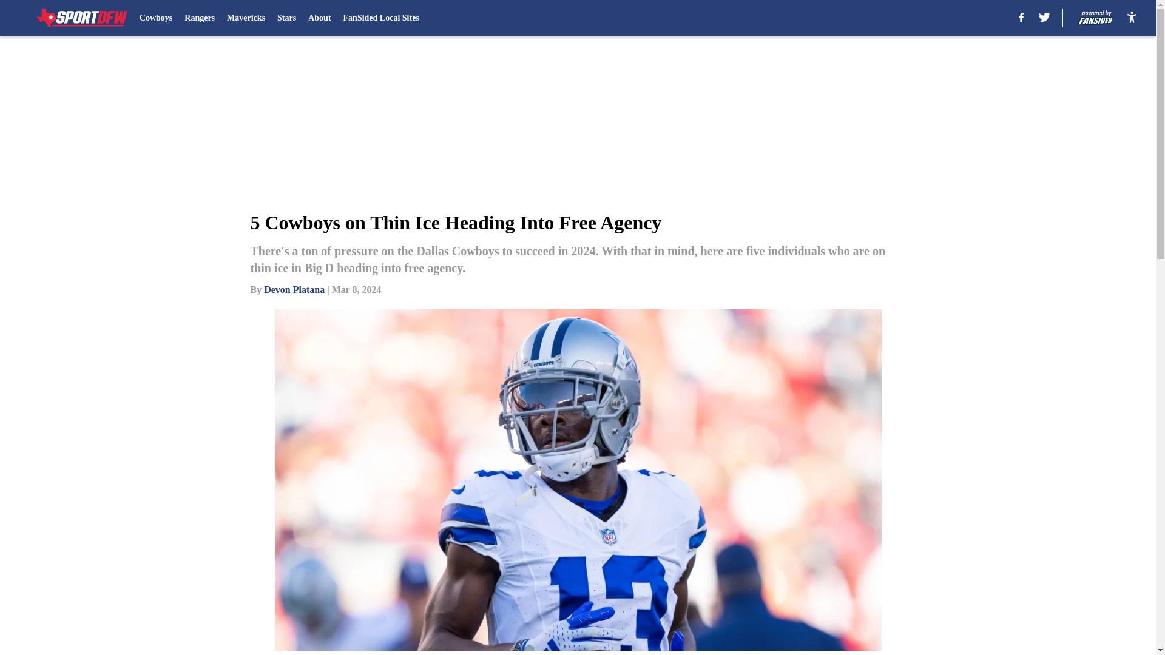 The image size is (1165, 655). I want to click on Devon Platana, so click(294, 289).